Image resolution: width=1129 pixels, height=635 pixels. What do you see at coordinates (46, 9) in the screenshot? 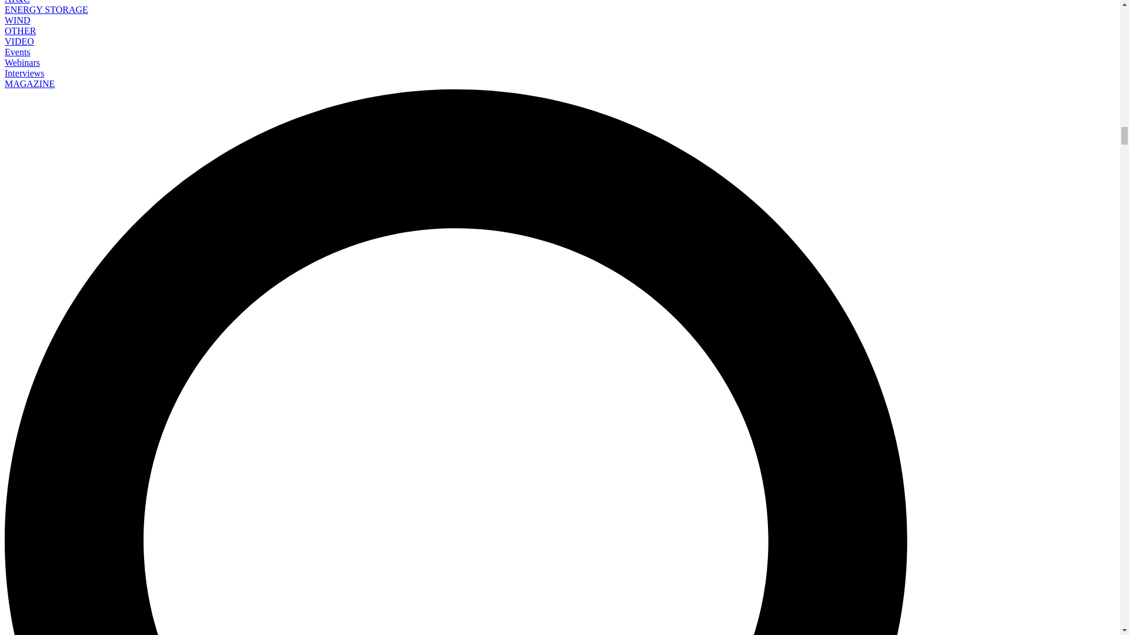
I see `ENERGY STORAGE` at bounding box center [46, 9].